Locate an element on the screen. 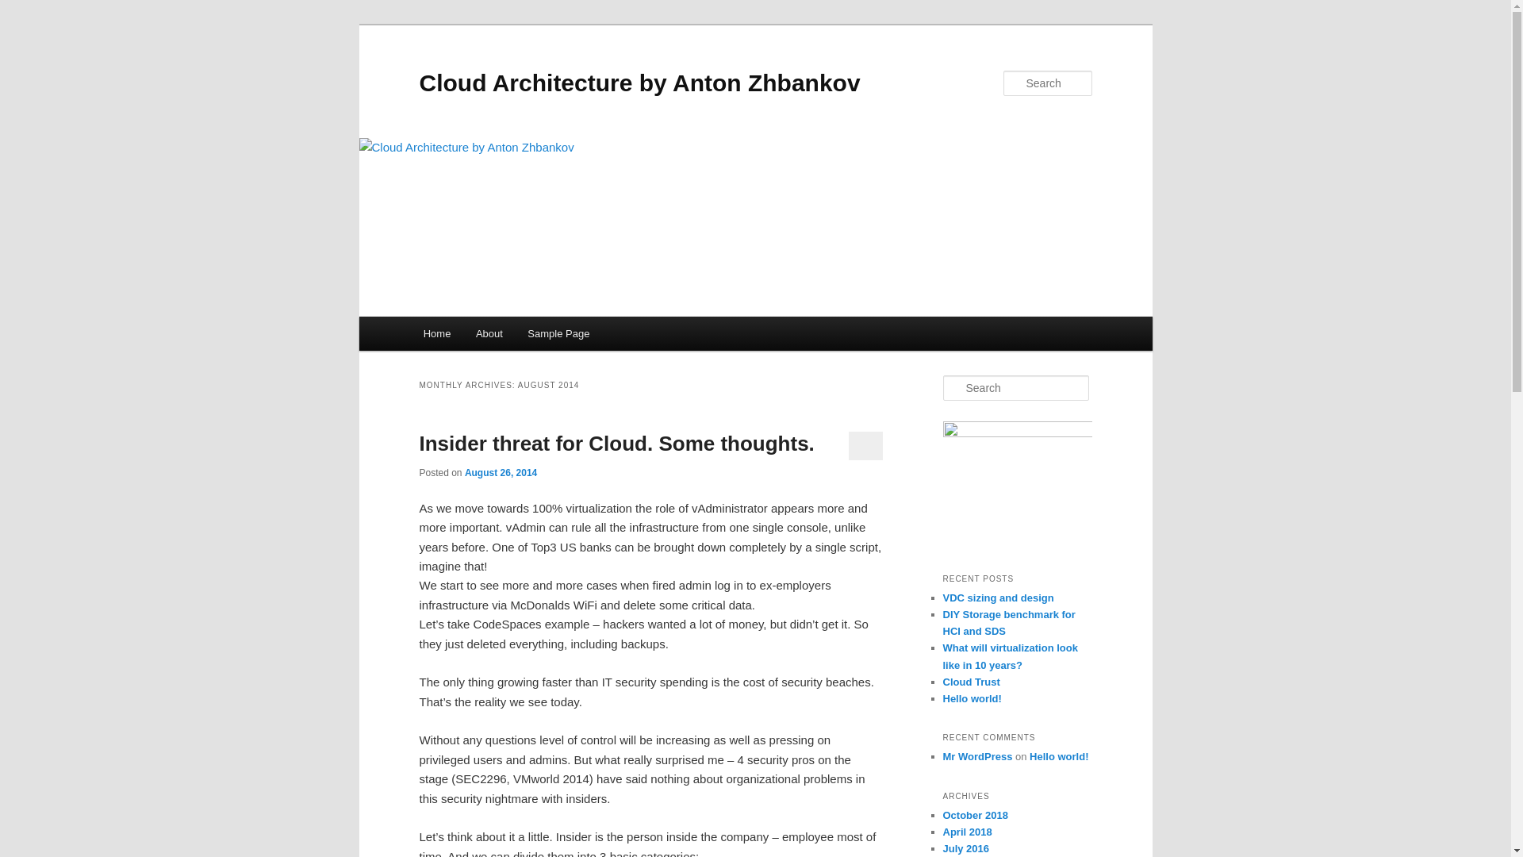 Image resolution: width=1523 pixels, height=857 pixels. Insider threat for Cloud. Some thoughts. is located at coordinates (616, 443).